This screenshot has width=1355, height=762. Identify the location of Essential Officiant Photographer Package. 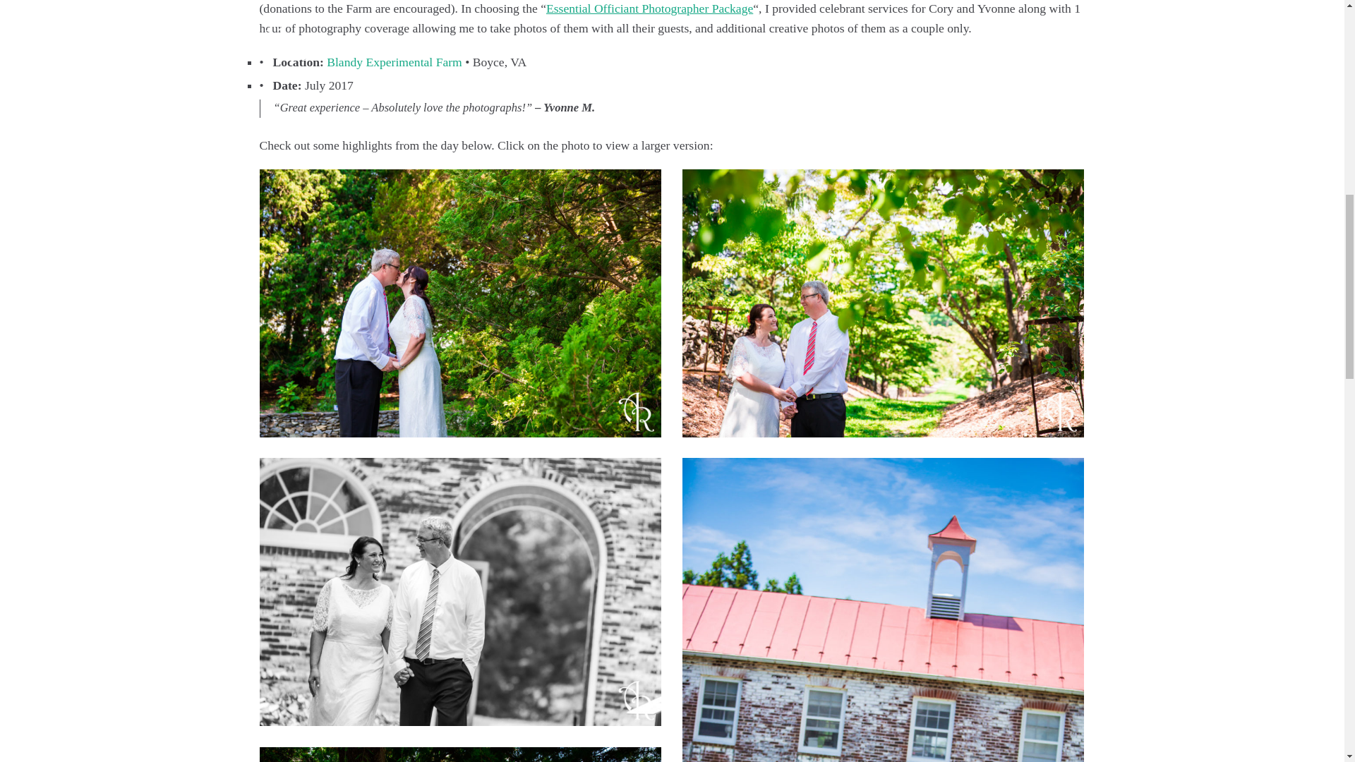
(649, 8).